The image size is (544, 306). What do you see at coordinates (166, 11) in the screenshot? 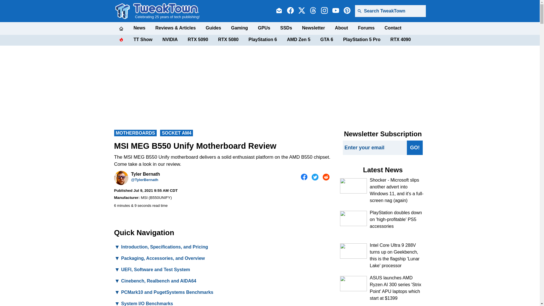
I see `Celebrating 25 years of tech publishing!` at bounding box center [166, 11].